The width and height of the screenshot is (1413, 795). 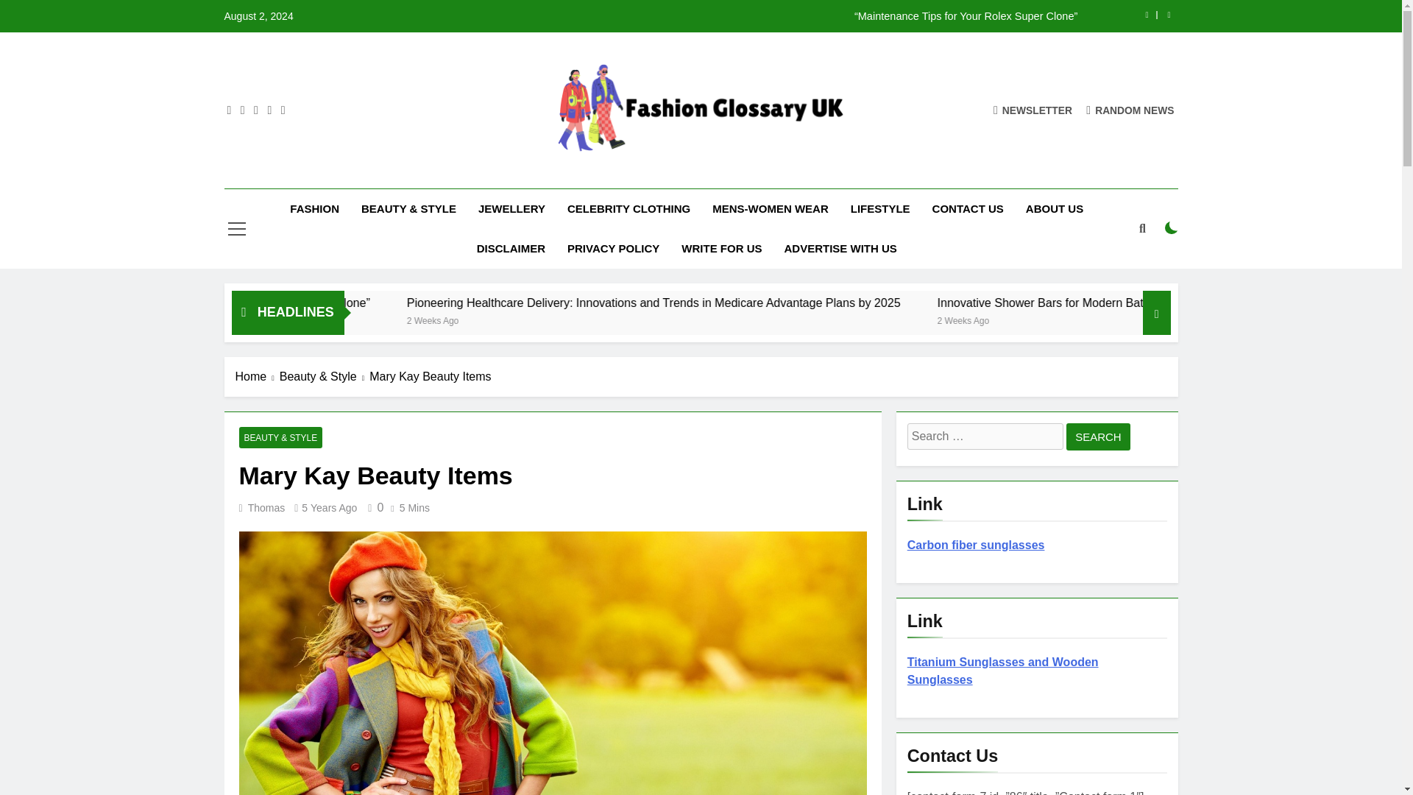 I want to click on FASHION, so click(x=314, y=209).